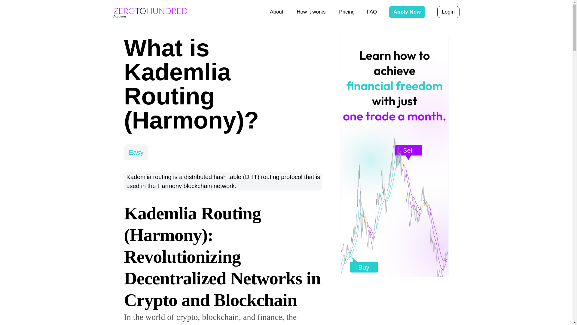 The height and width of the screenshot is (325, 577). What do you see at coordinates (277, 12) in the screenshot?
I see `About ` at bounding box center [277, 12].